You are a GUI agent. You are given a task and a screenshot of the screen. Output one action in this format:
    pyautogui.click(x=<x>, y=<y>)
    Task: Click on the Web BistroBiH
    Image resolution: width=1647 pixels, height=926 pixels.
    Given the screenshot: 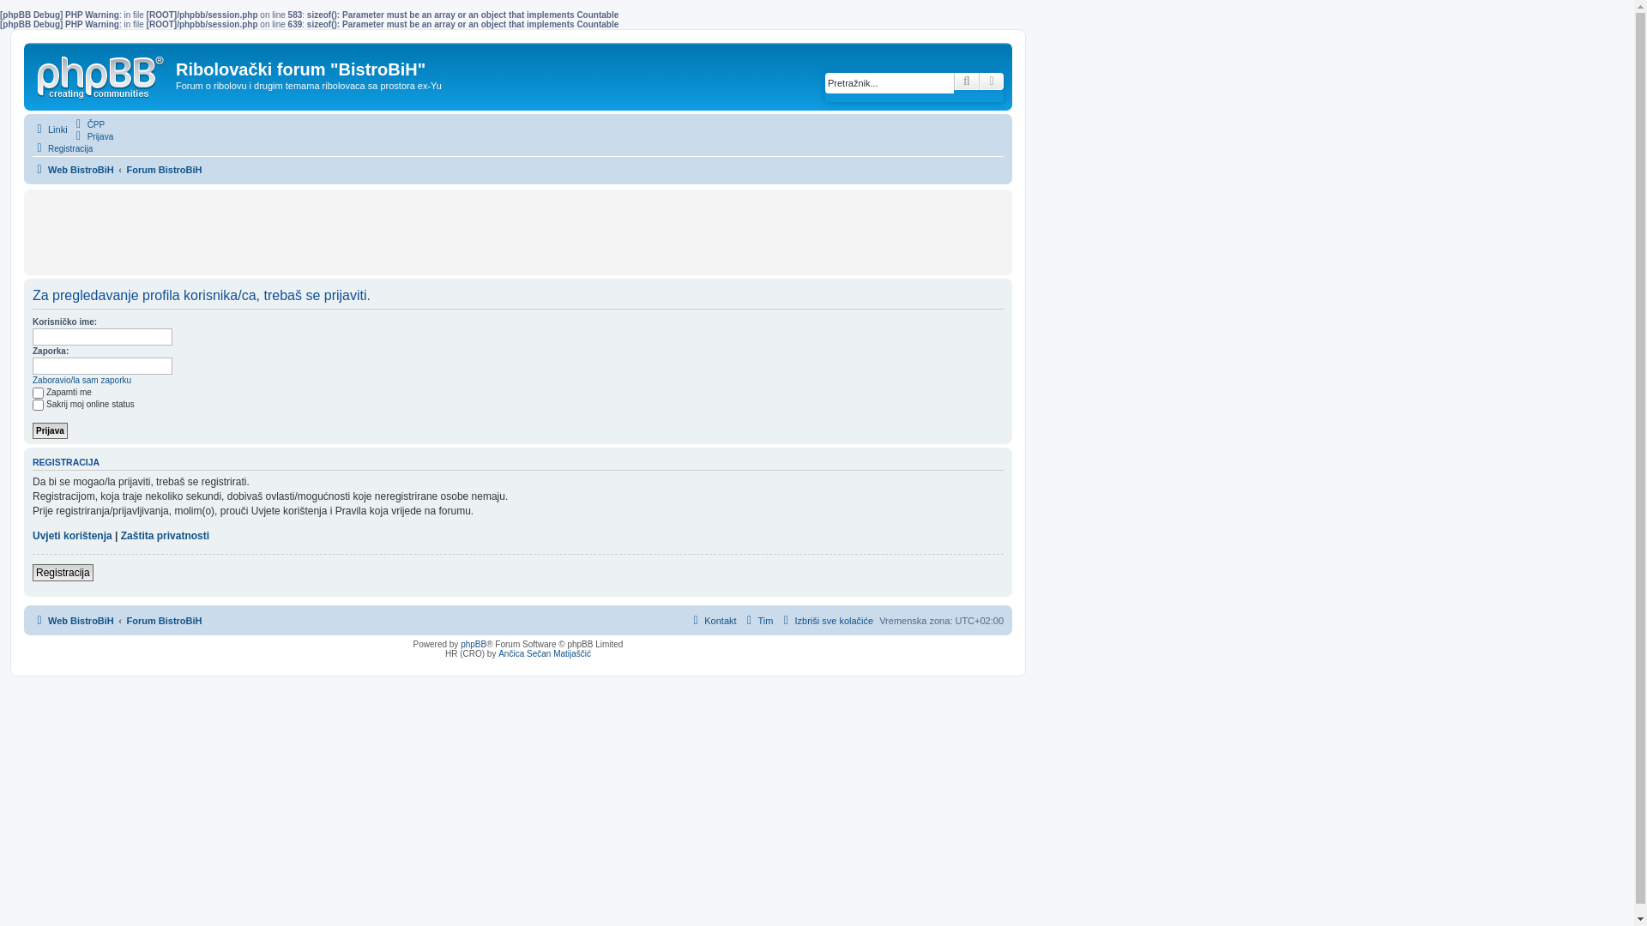 What is the action you would take?
    pyautogui.click(x=74, y=170)
    